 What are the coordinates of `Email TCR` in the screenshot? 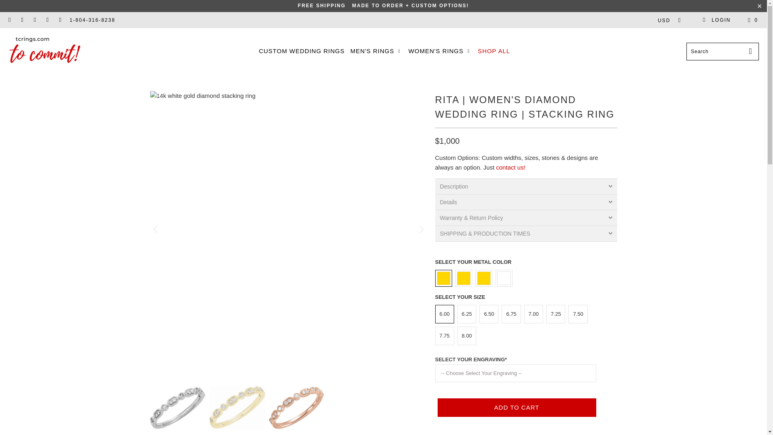 It's located at (60, 20).